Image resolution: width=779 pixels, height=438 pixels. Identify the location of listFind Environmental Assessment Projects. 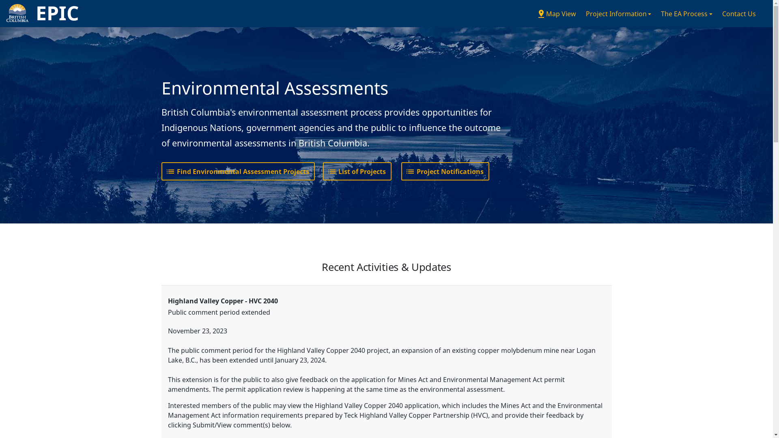
(238, 172).